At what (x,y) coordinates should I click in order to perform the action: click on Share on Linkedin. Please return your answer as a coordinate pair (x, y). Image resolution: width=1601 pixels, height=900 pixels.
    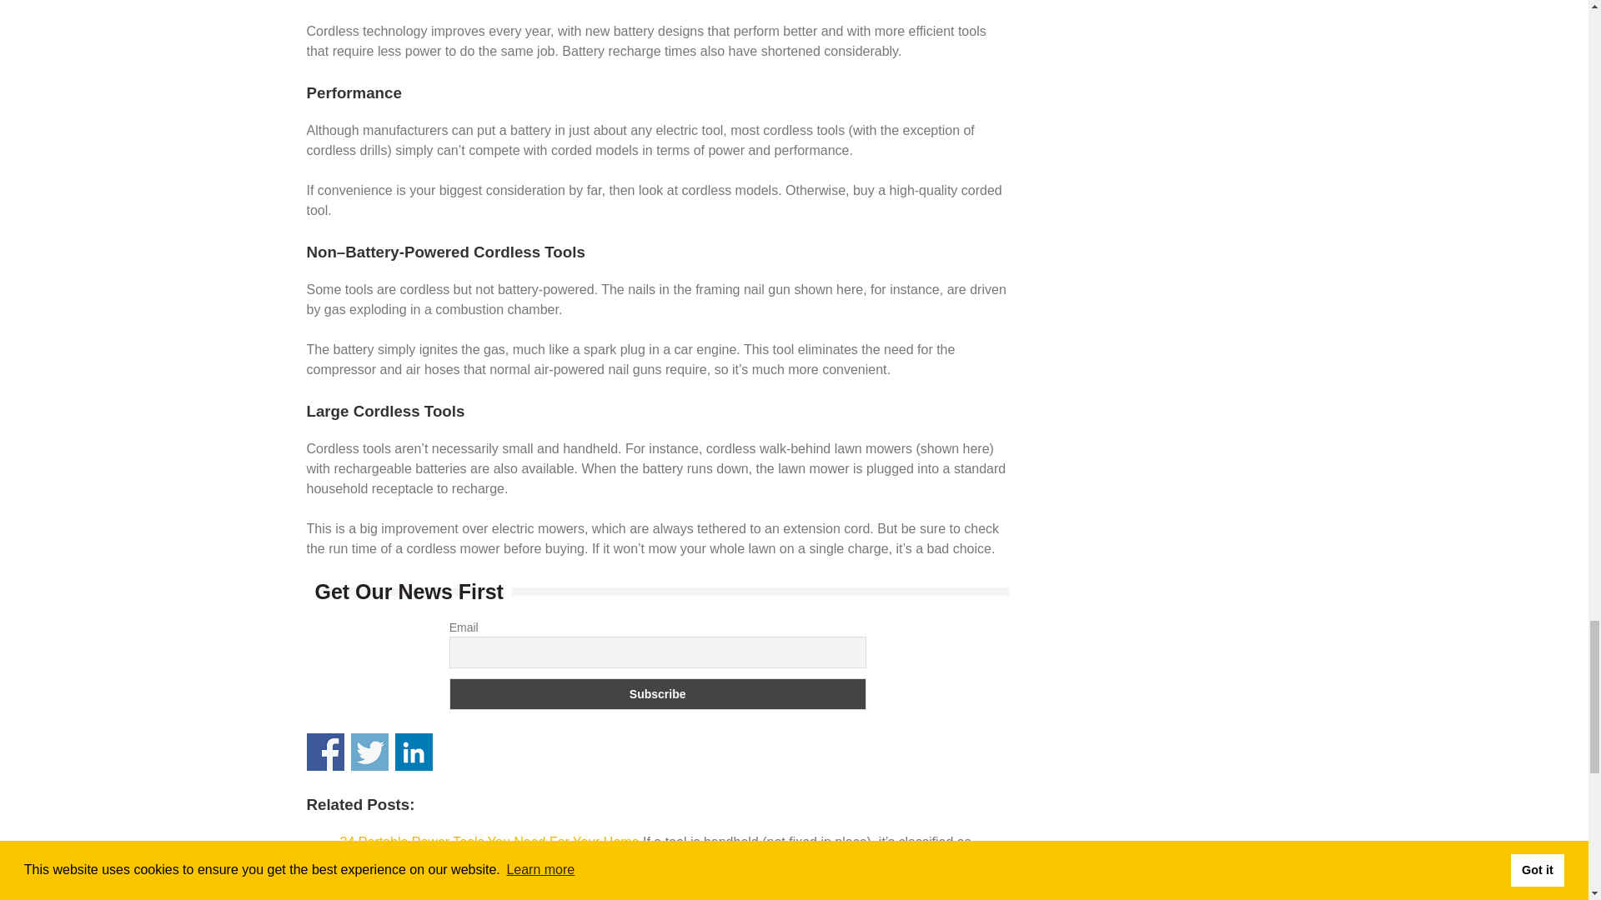
    Looking at the image, I should click on (414, 752).